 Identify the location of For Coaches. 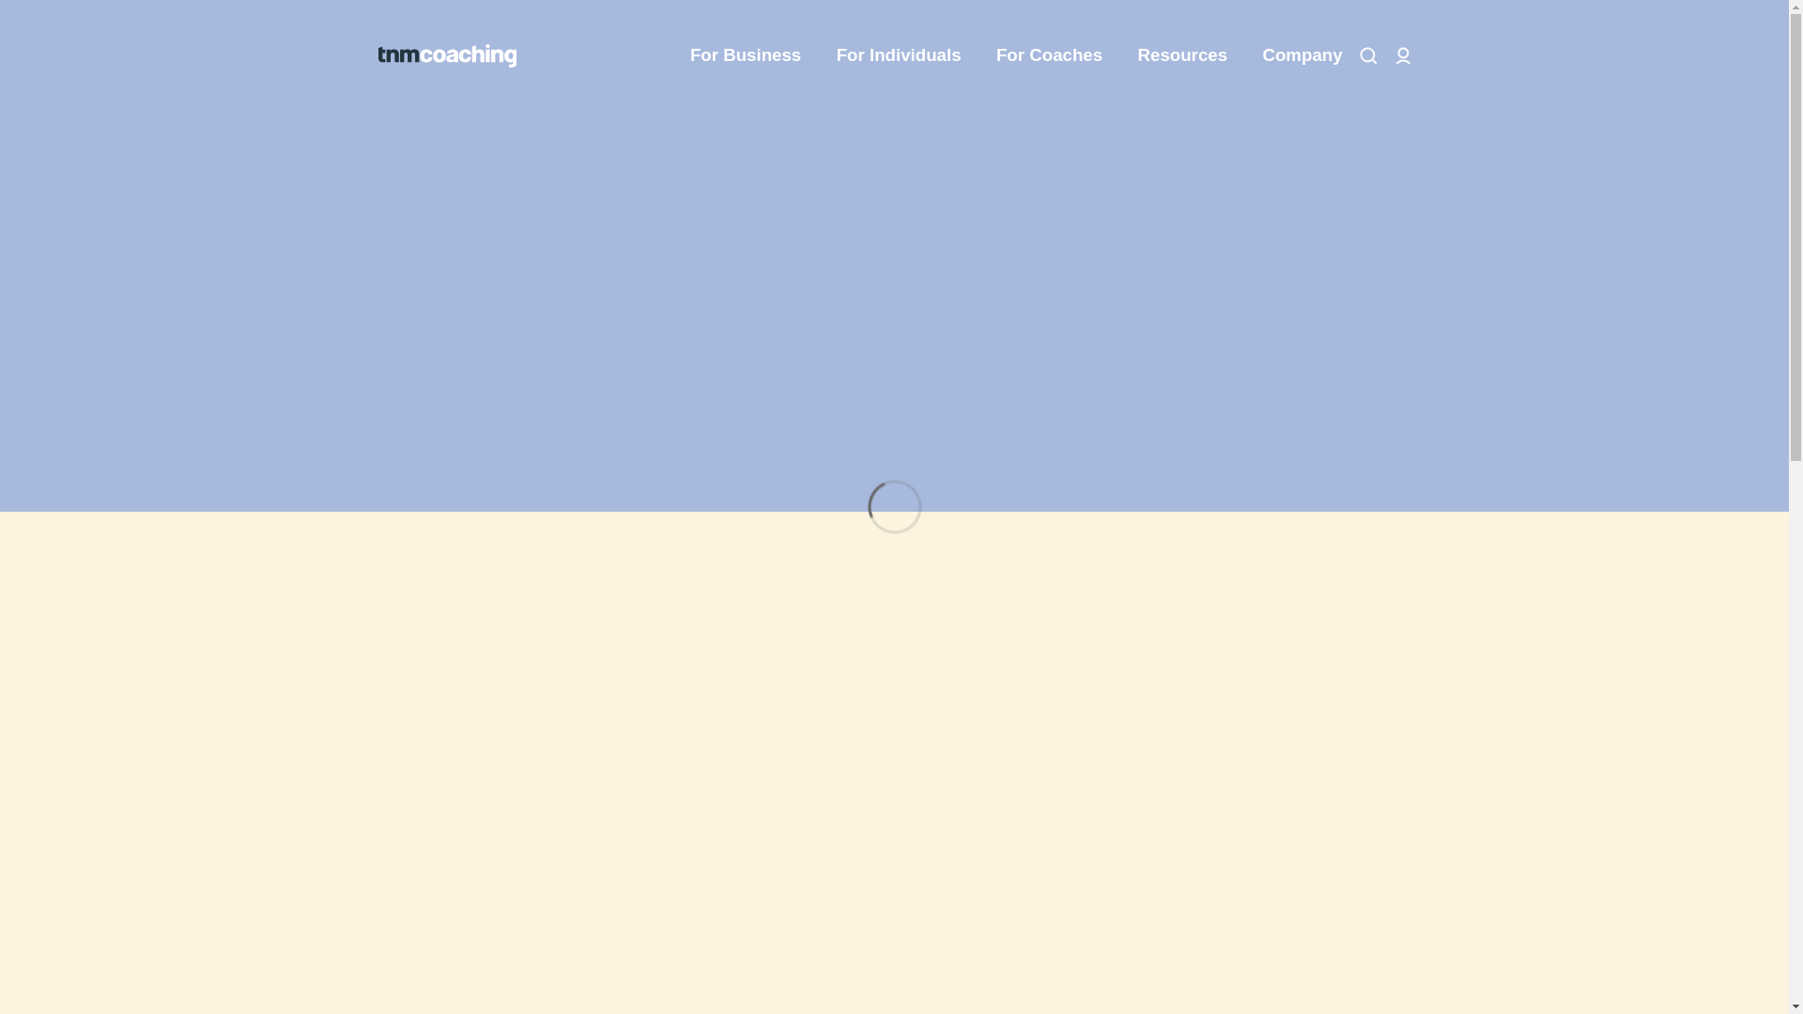
(1057, 54).